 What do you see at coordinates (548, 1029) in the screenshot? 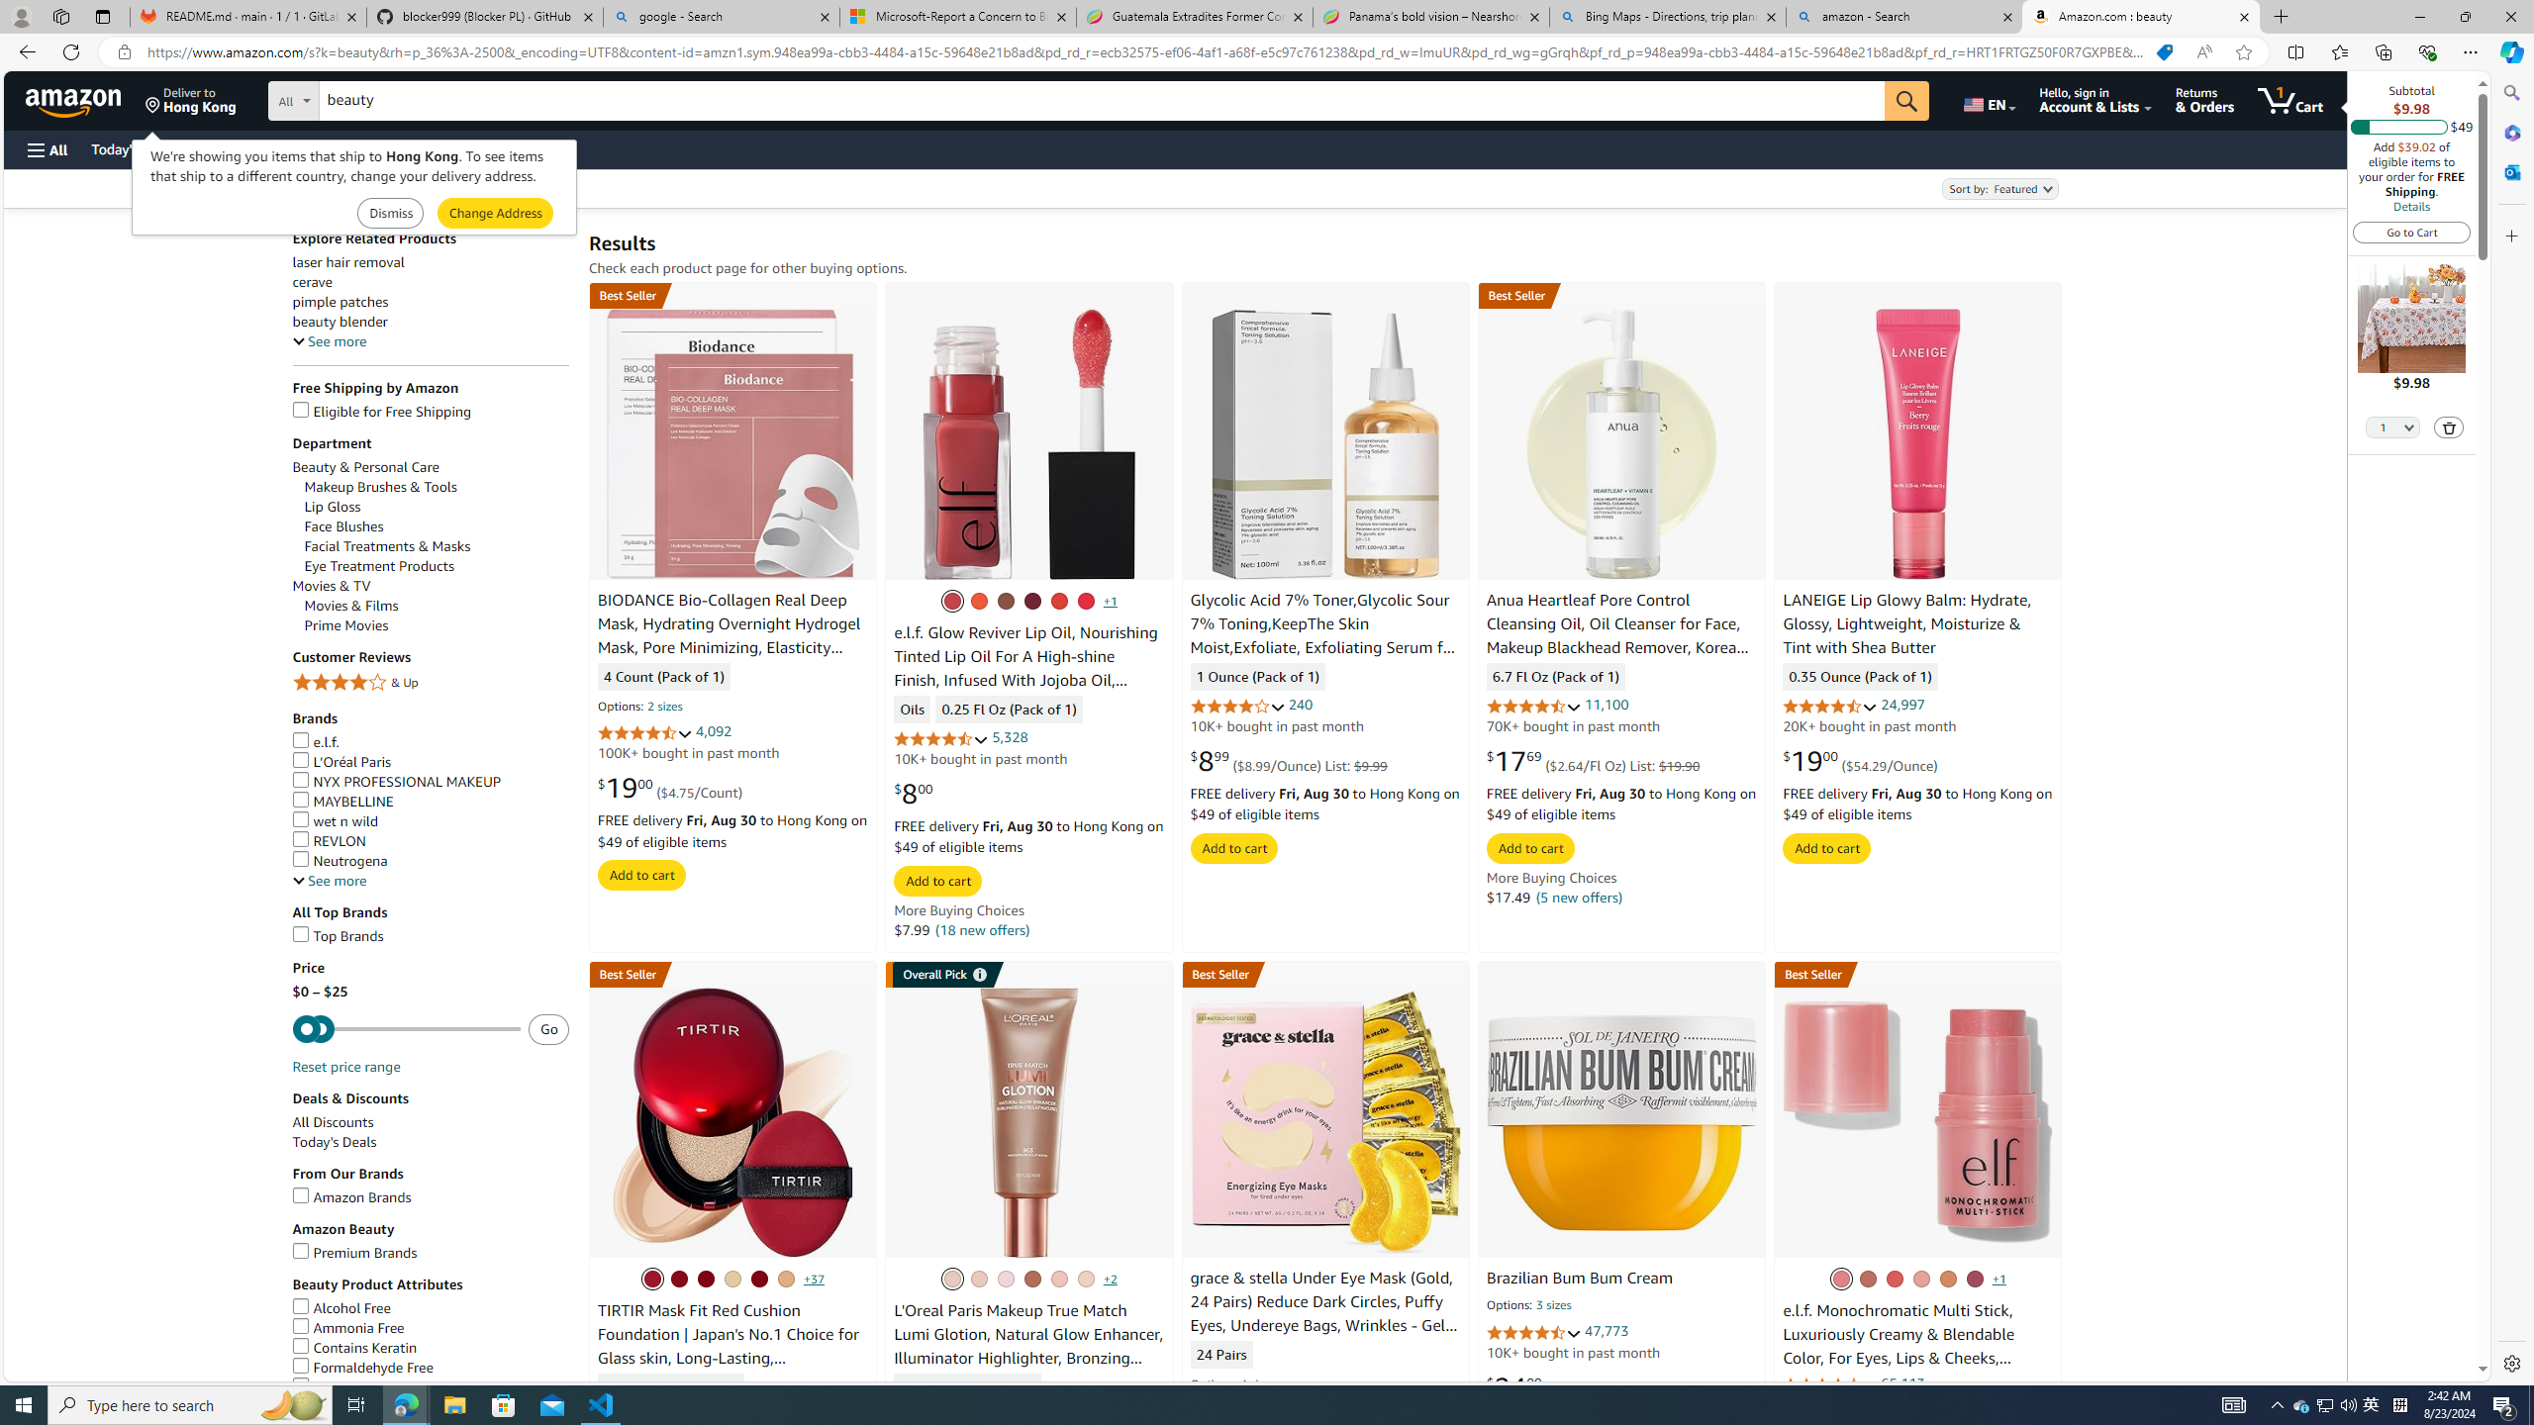
I see `Go - Submit price range` at bounding box center [548, 1029].